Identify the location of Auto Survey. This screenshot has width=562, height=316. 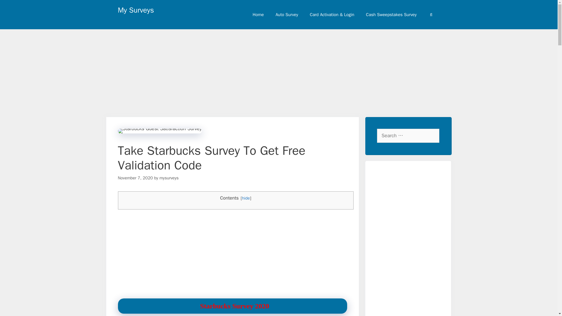
(287, 15).